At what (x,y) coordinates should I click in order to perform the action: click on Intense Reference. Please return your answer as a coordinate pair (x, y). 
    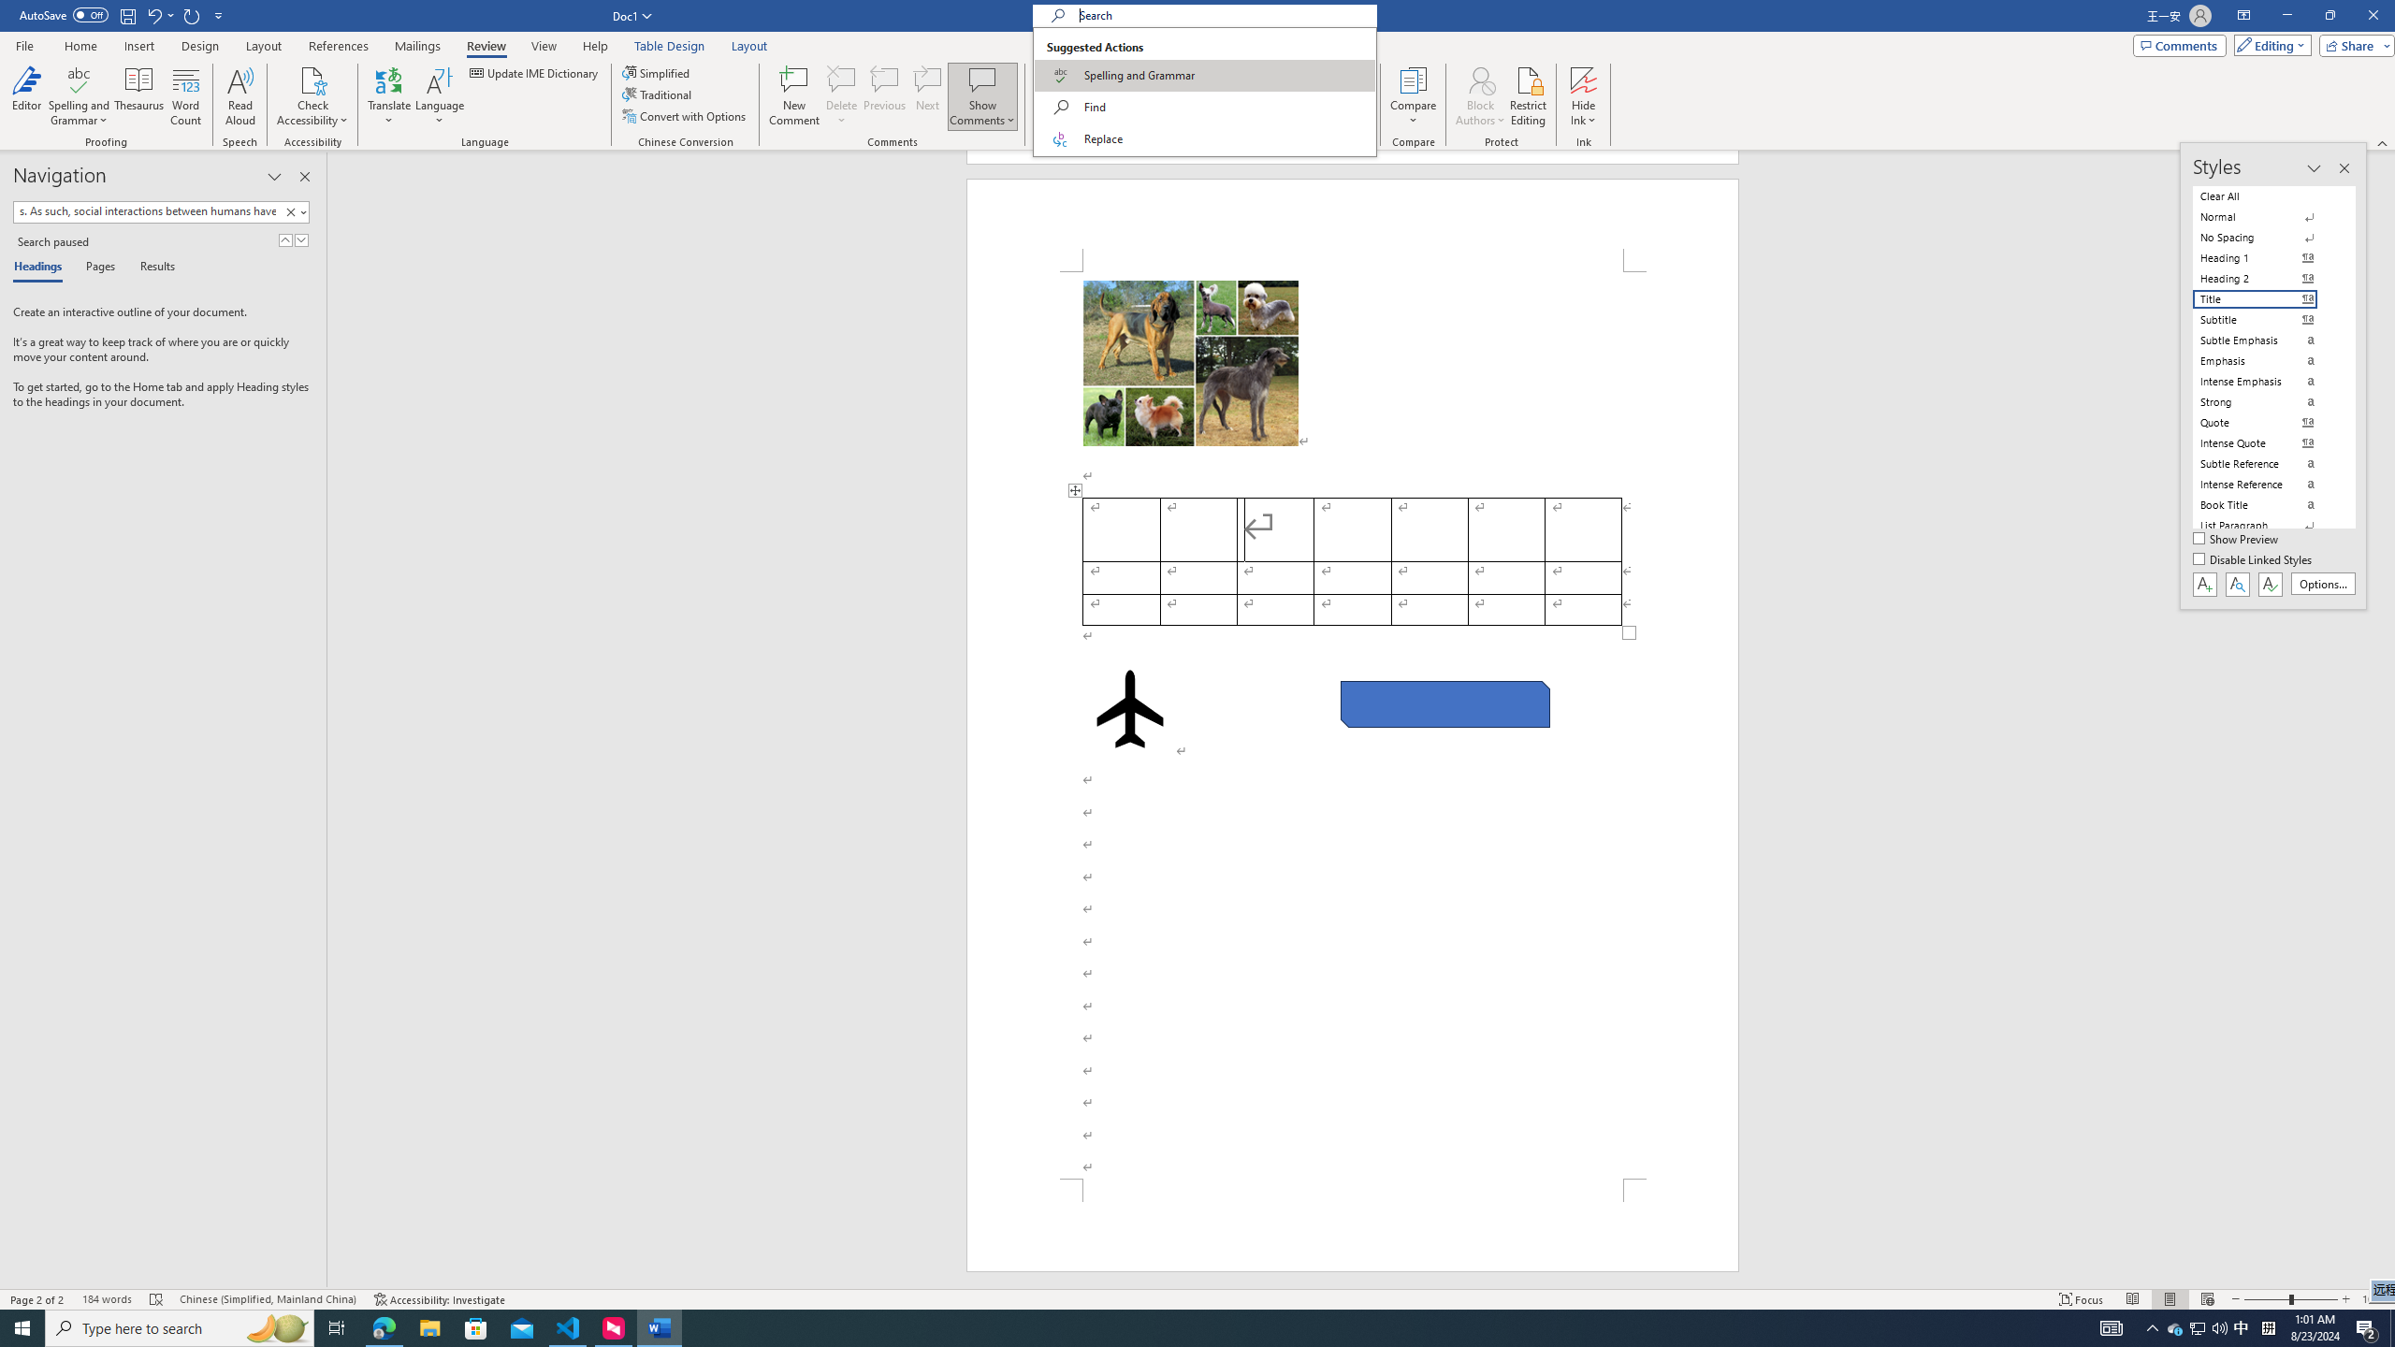
    Looking at the image, I should click on (2266, 484).